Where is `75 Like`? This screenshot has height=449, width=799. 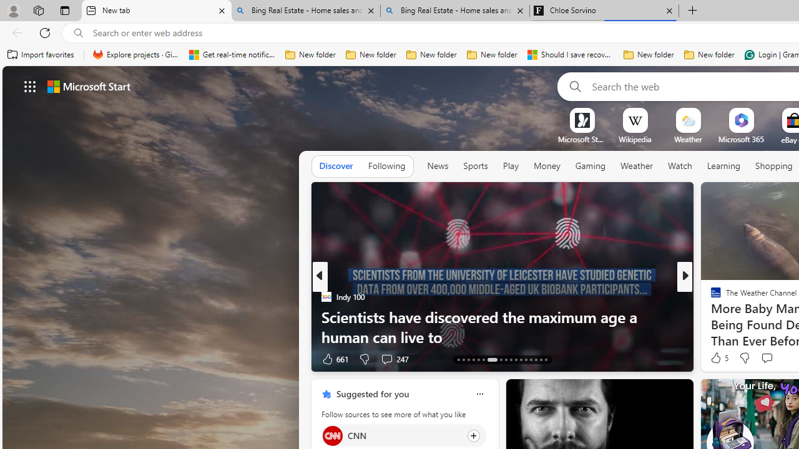
75 Like is located at coordinates (717, 358).